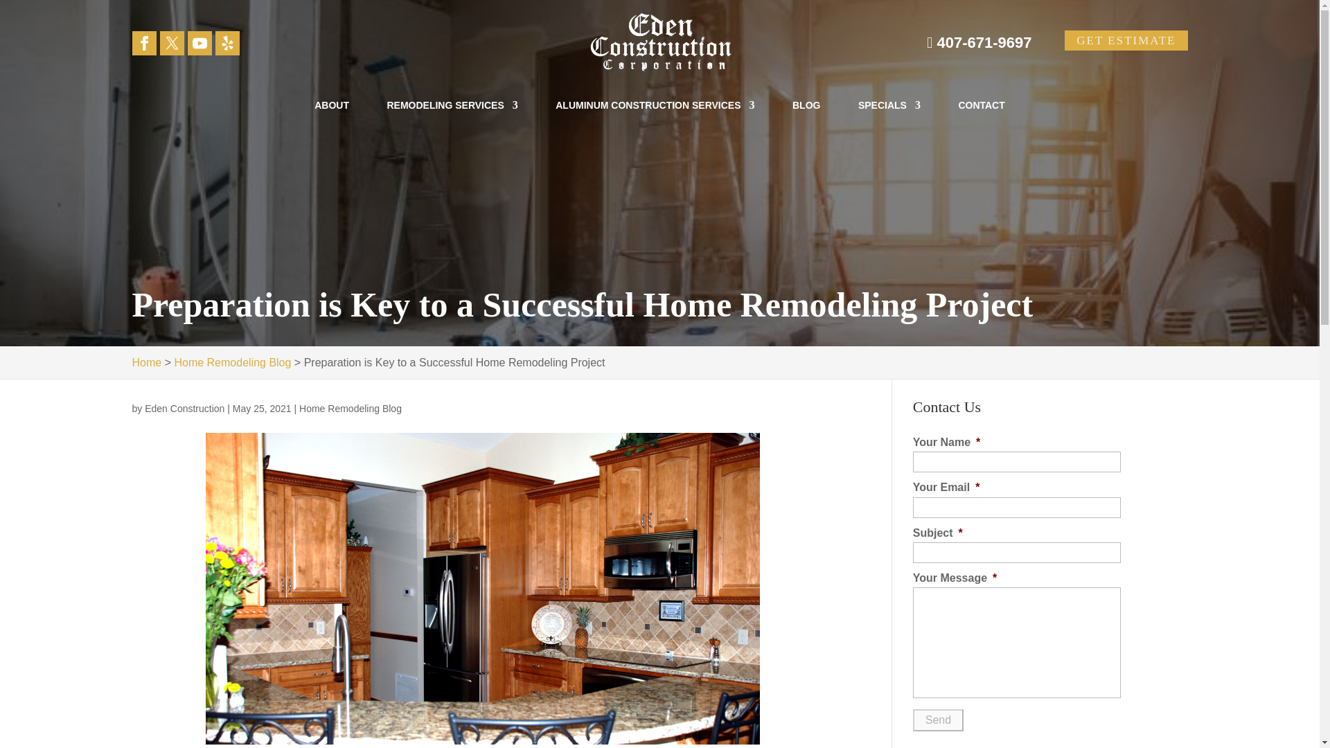 Image resolution: width=1330 pixels, height=748 pixels. I want to click on 407-671-9697, so click(979, 42).